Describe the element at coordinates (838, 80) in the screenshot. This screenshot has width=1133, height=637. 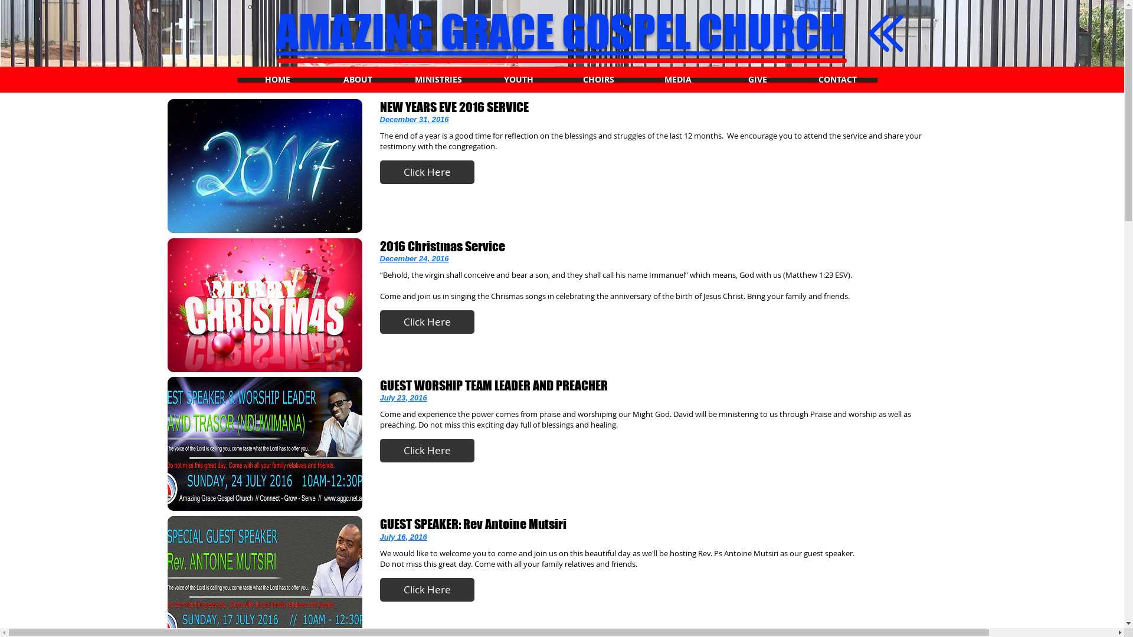
I see `CONTACT` at that location.